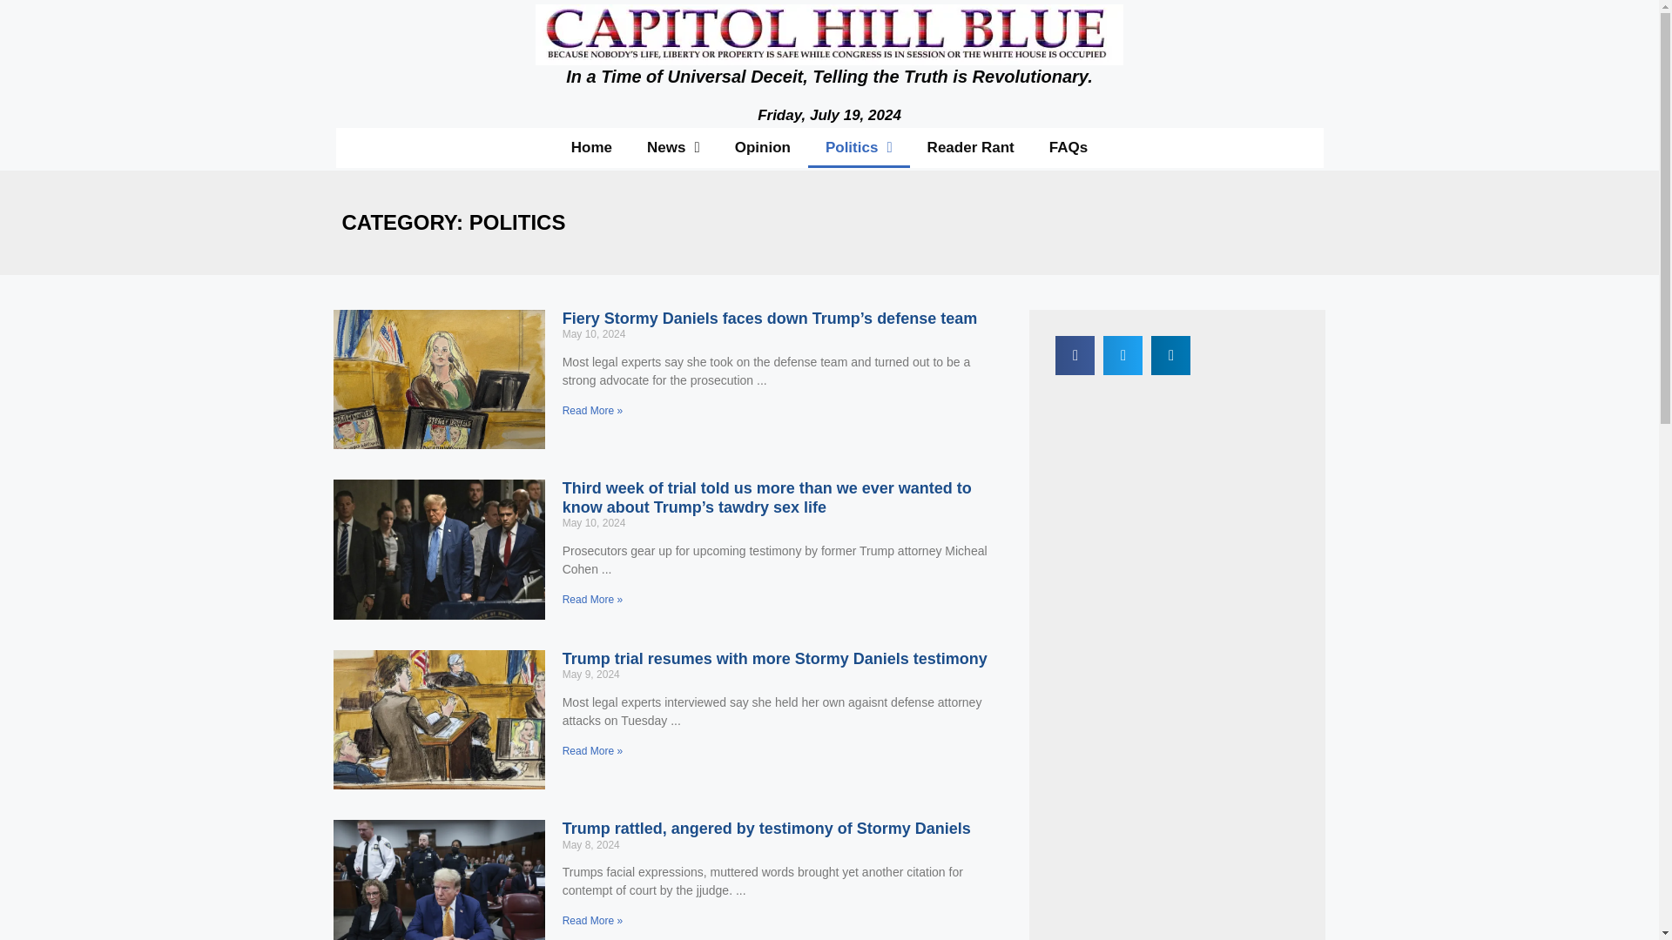  Describe the element at coordinates (970, 146) in the screenshot. I see `Reader Rant` at that location.